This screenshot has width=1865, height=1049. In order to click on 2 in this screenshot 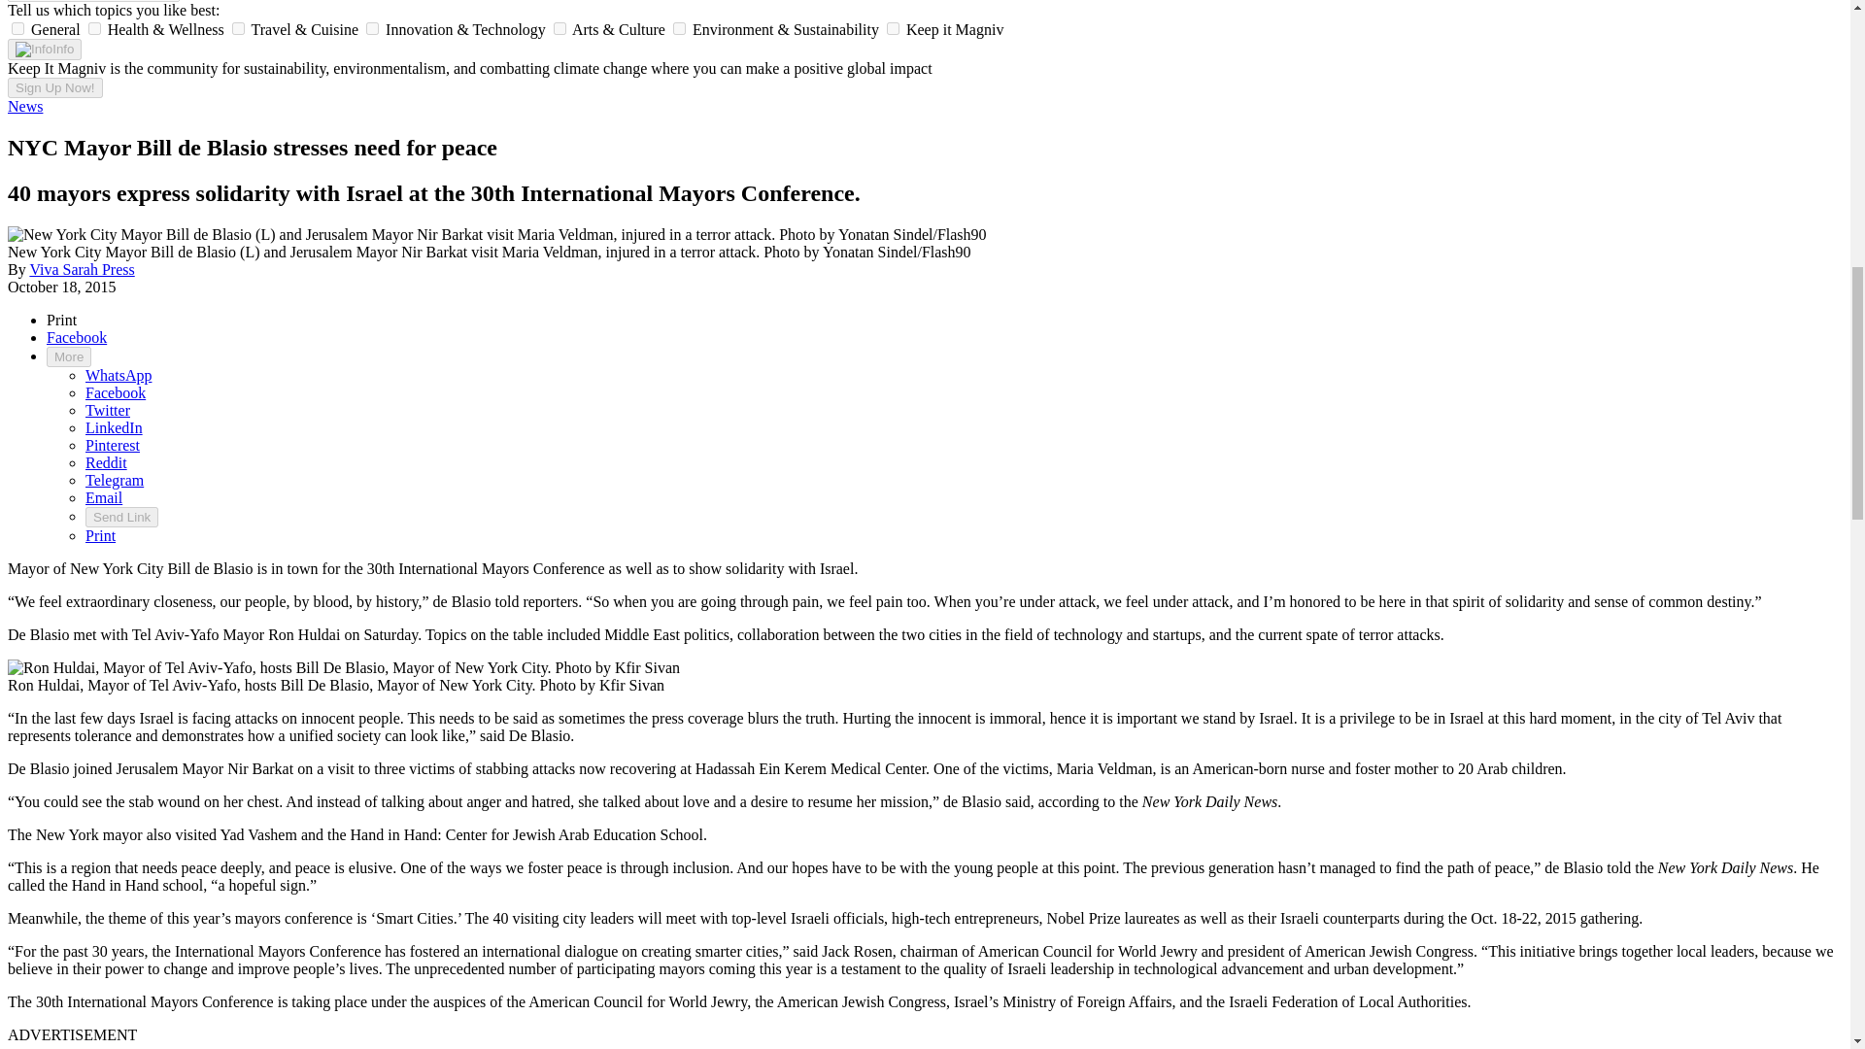, I will do `click(237, 27)`.